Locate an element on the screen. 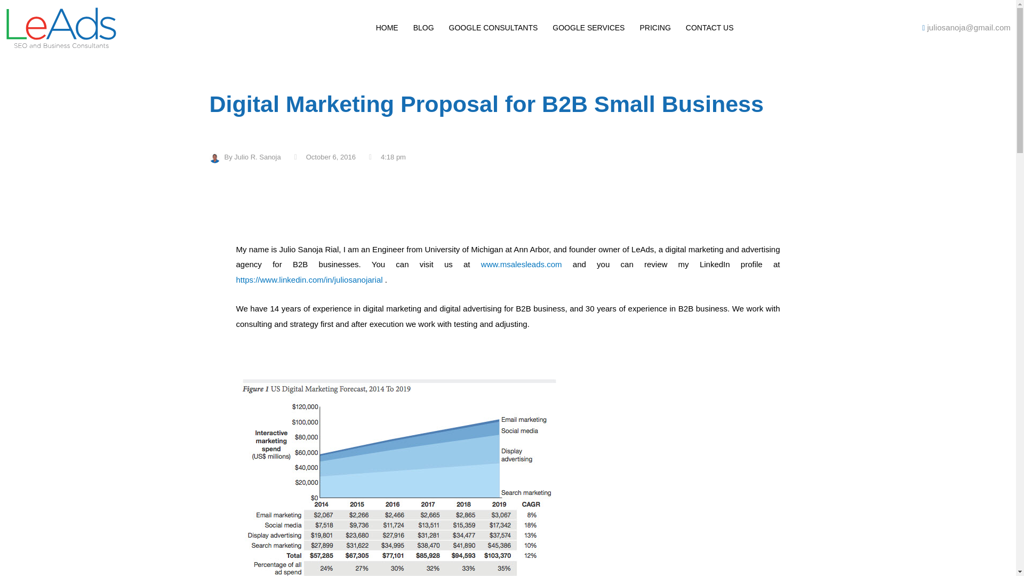  www.msalesleads.com is located at coordinates (522, 265).